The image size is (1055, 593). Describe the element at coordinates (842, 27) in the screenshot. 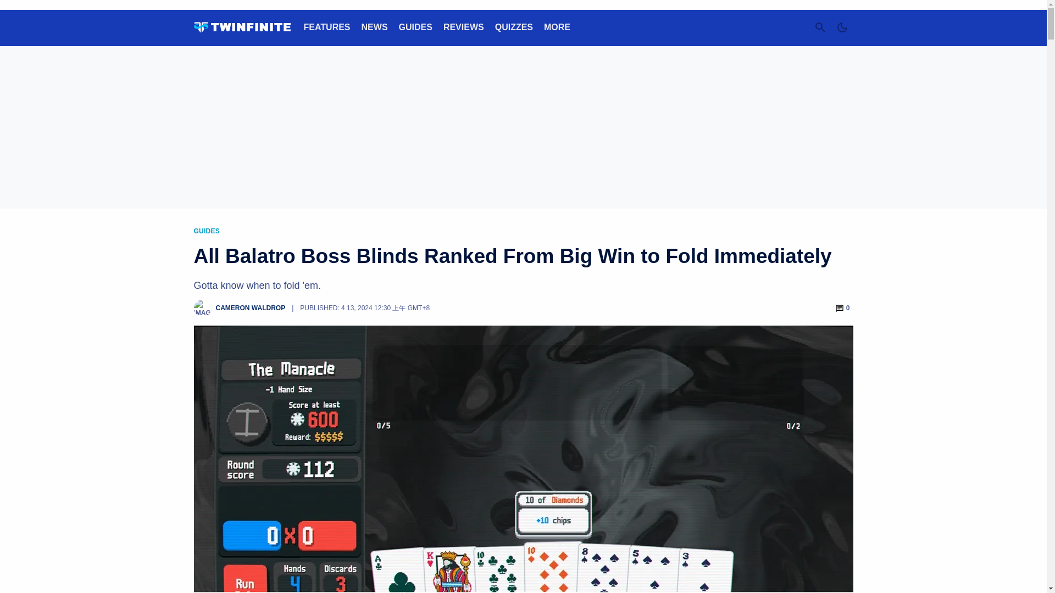

I see `Dark Mode` at that location.